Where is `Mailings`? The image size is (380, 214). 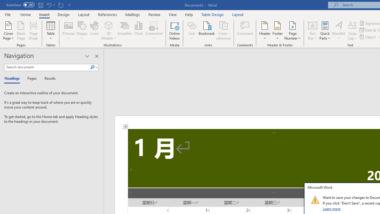 Mailings is located at coordinates (133, 14).